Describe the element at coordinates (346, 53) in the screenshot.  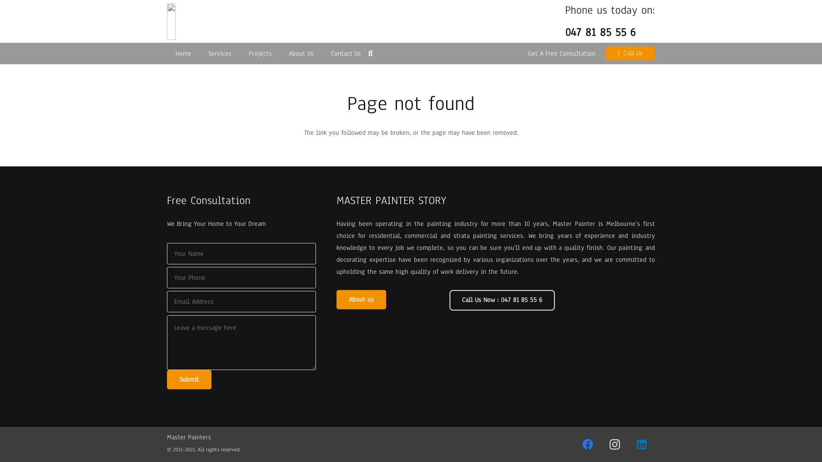
I see `Contact Us` at that location.